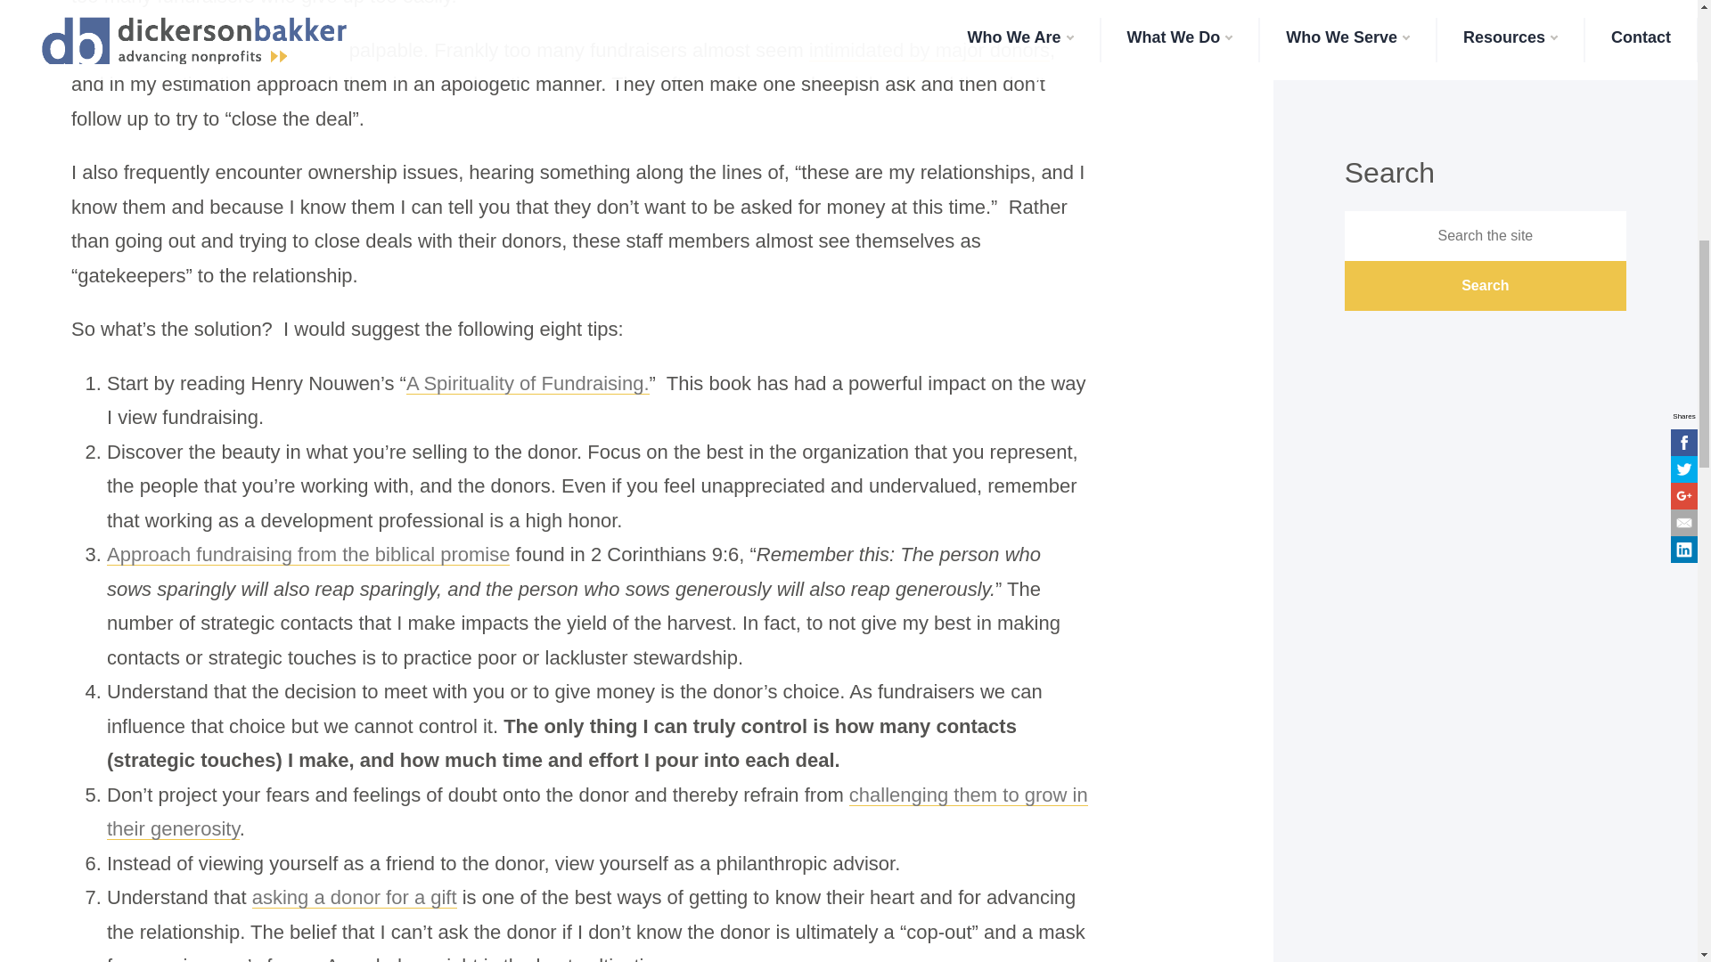 This screenshot has height=962, width=1711. I want to click on intimidated by major donors, so click(929, 50).